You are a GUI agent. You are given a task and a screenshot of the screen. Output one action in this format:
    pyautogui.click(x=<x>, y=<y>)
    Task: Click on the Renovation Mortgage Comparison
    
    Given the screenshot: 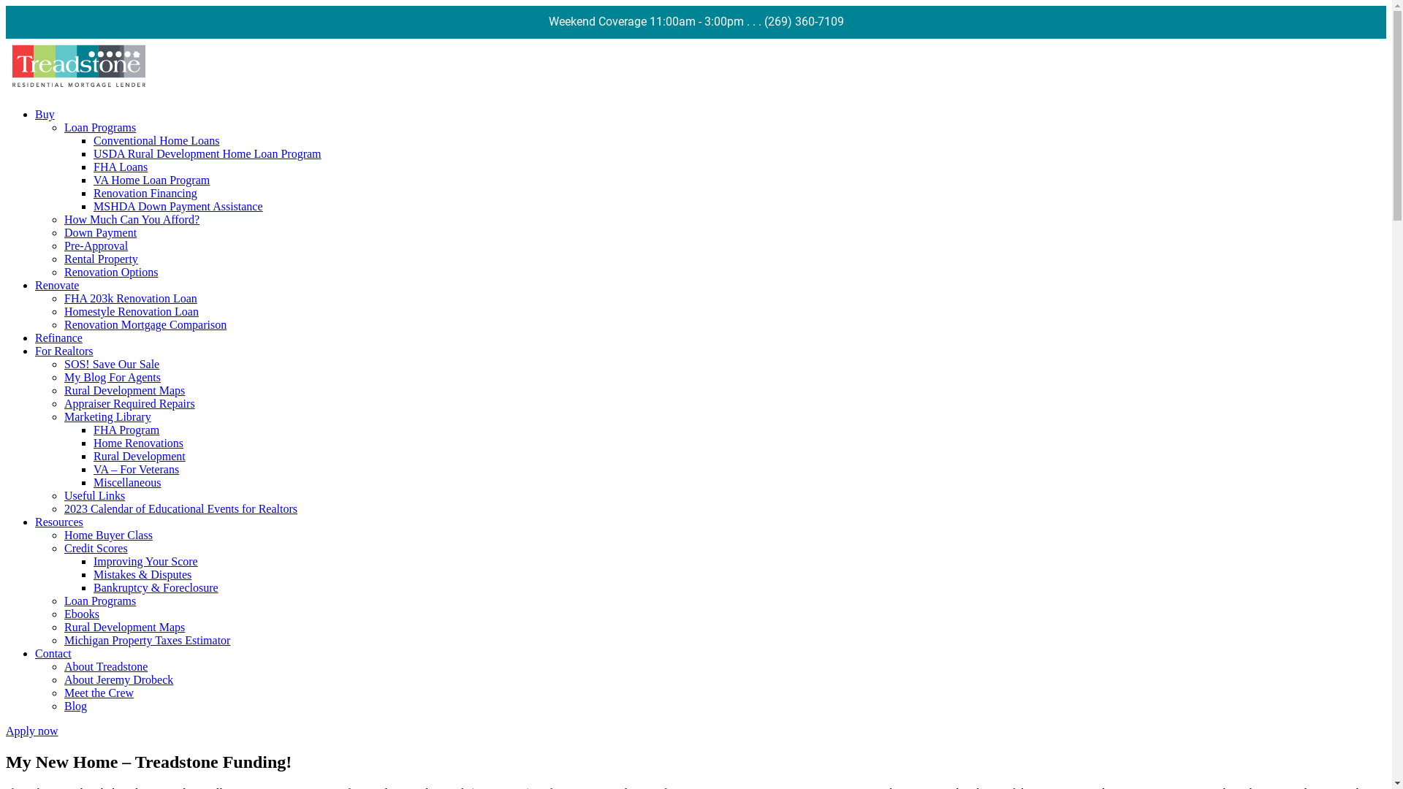 What is the action you would take?
    pyautogui.click(x=145, y=324)
    